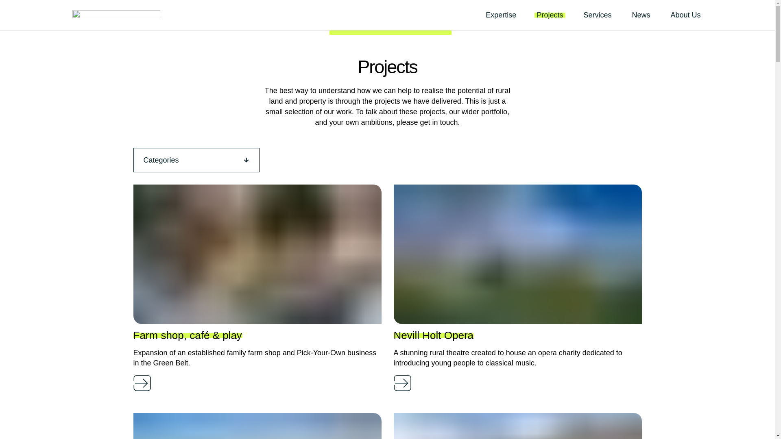  What do you see at coordinates (549, 15) in the screenshot?
I see `Projects` at bounding box center [549, 15].